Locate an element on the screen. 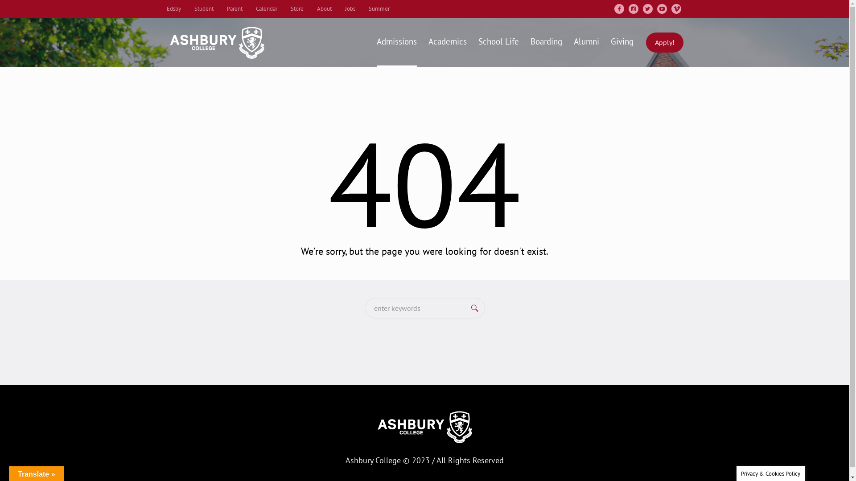 Image resolution: width=856 pixels, height=481 pixels. ACCEPT is located at coordinates (630, 467).